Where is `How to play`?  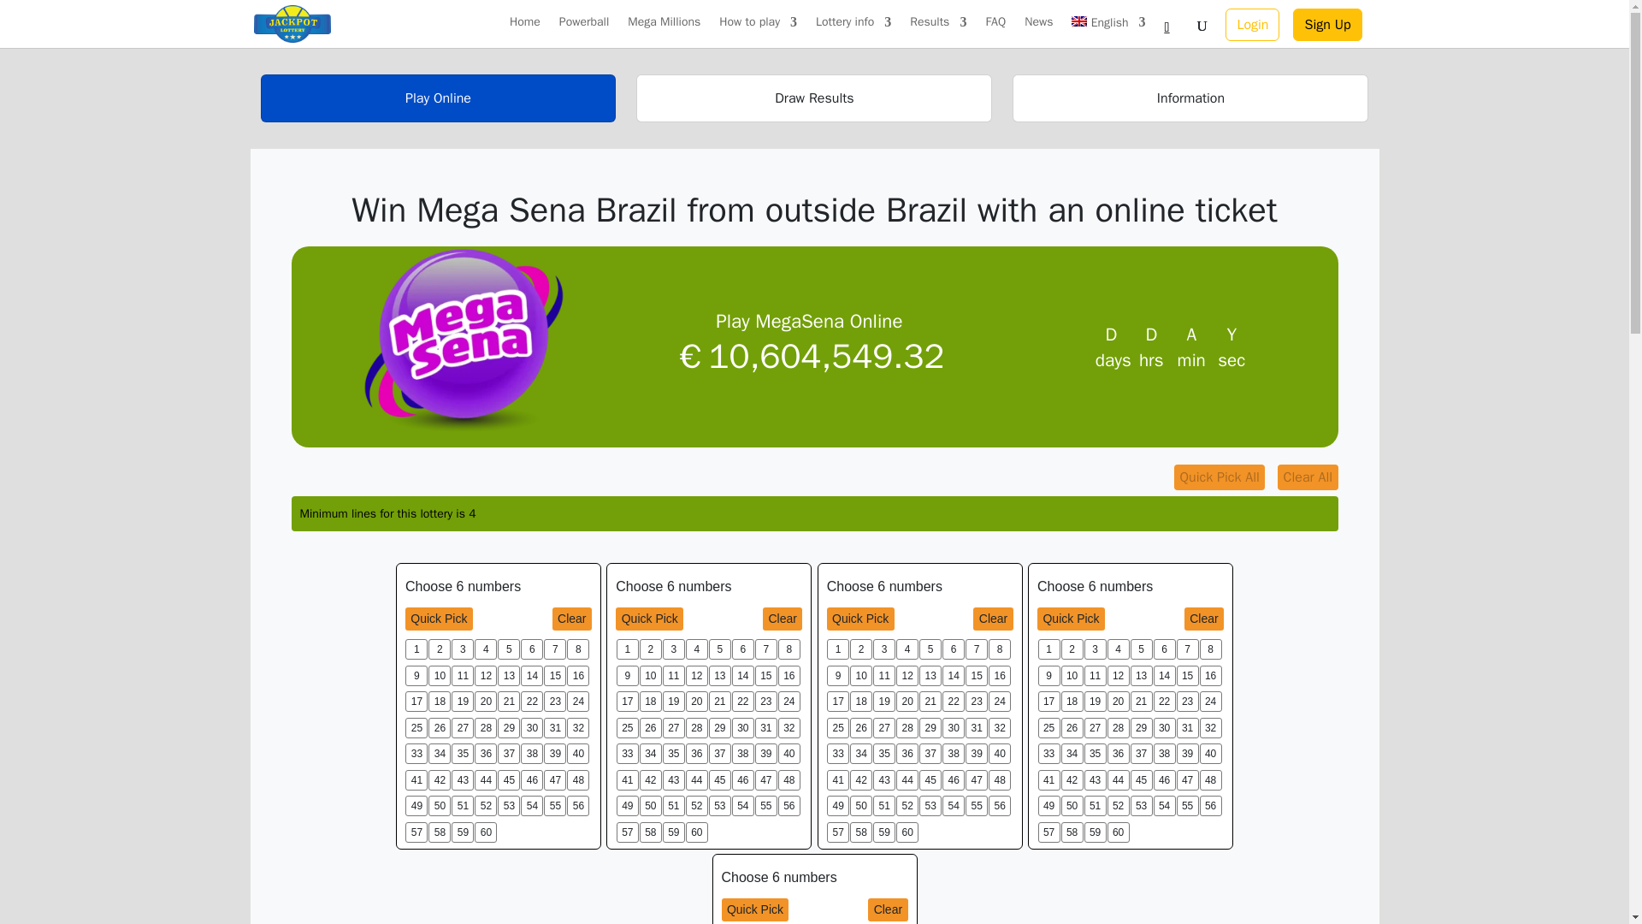 How to play is located at coordinates (758, 32).